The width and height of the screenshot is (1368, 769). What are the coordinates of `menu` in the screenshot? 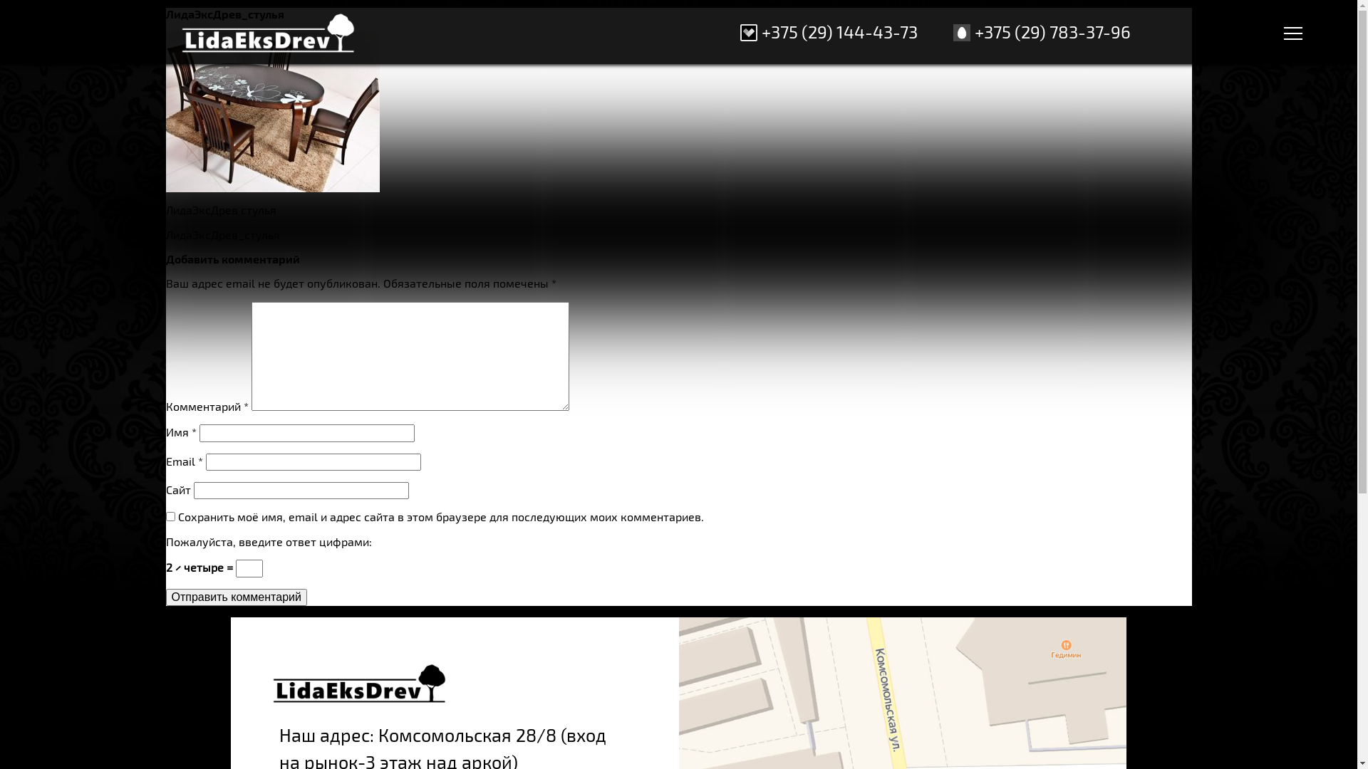 It's located at (1287, 31).